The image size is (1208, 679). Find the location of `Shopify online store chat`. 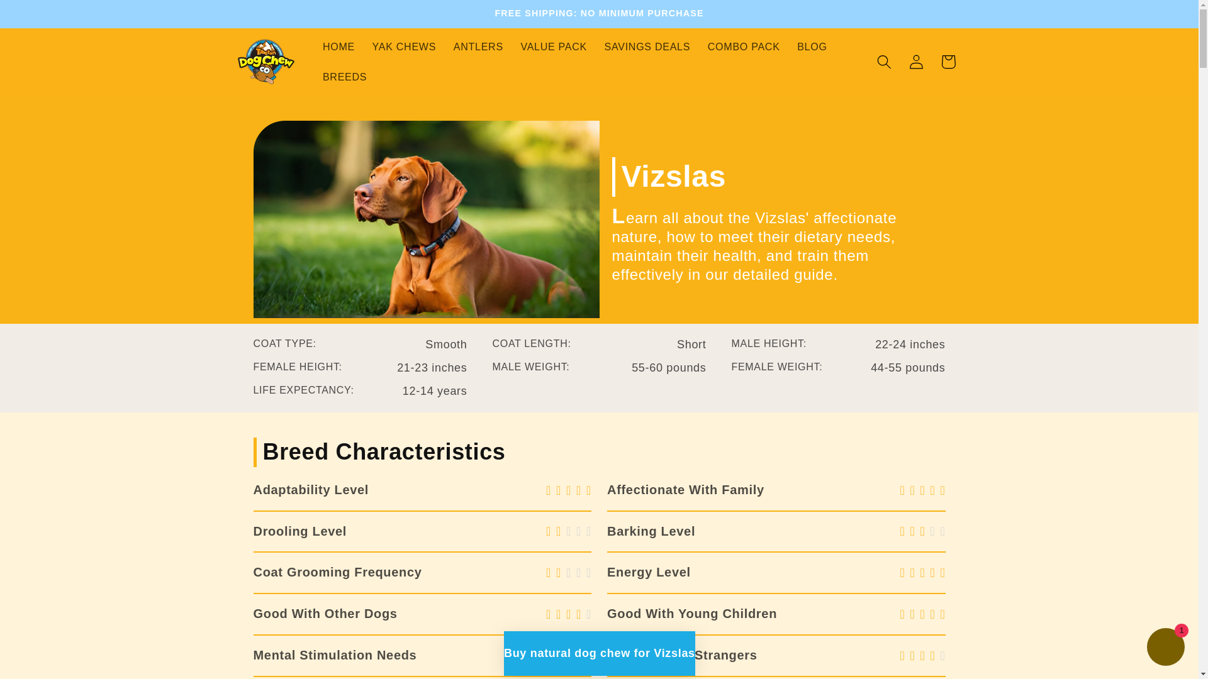

Shopify online store chat is located at coordinates (1165, 648).